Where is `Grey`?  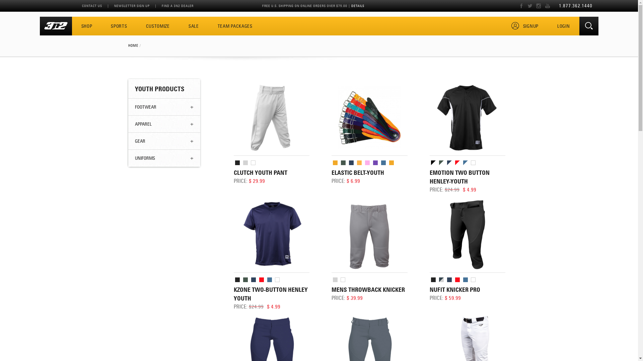 Grey is located at coordinates (335, 280).